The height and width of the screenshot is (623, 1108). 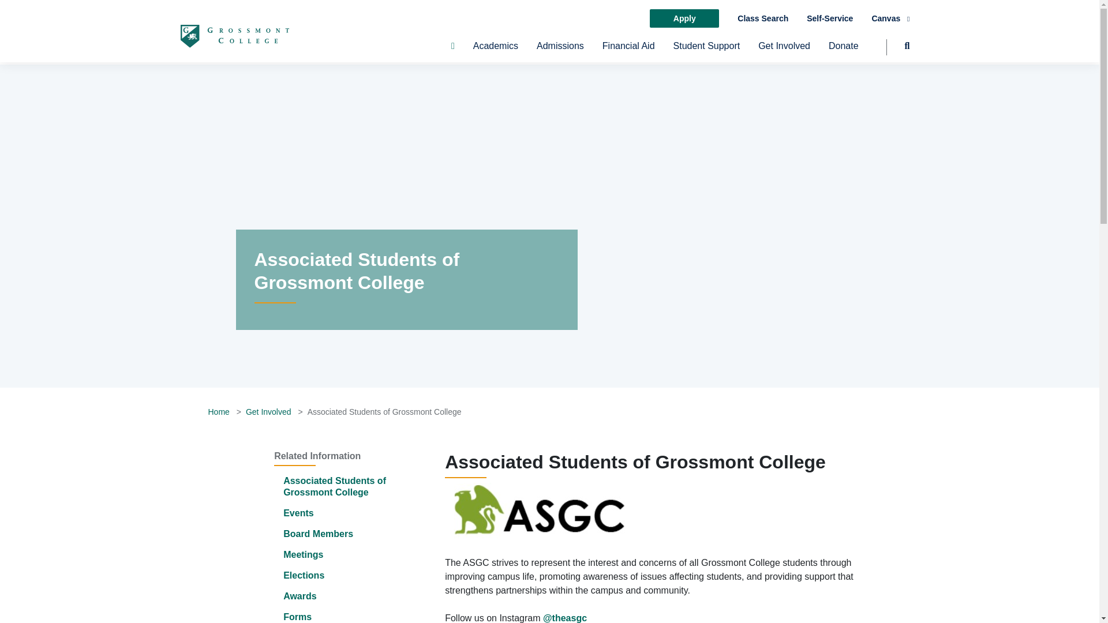 I want to click on Get Involved, so click(x=784, y=51).